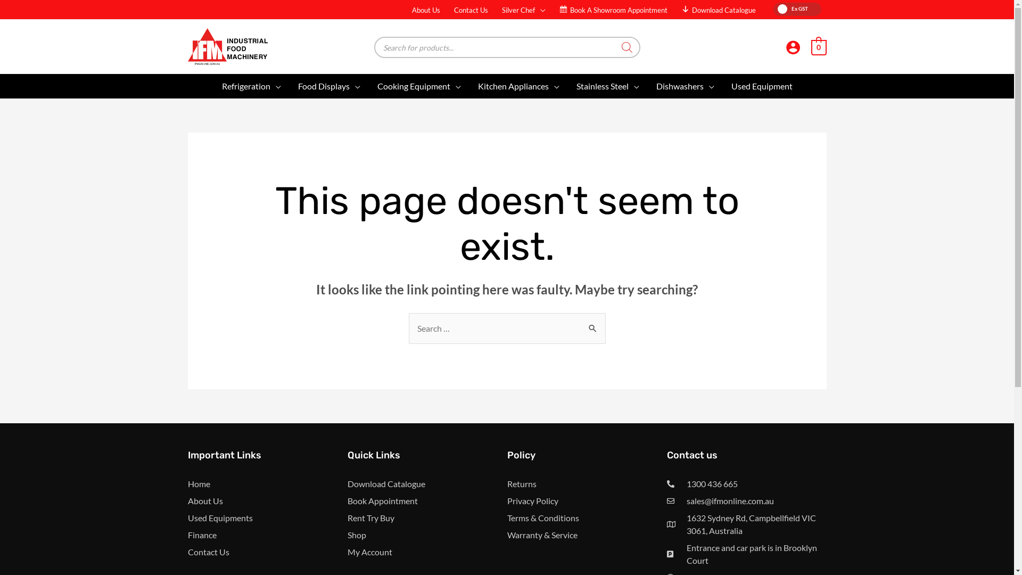  I want to click on sales@ifmonline.com.au, so click(746, 501).